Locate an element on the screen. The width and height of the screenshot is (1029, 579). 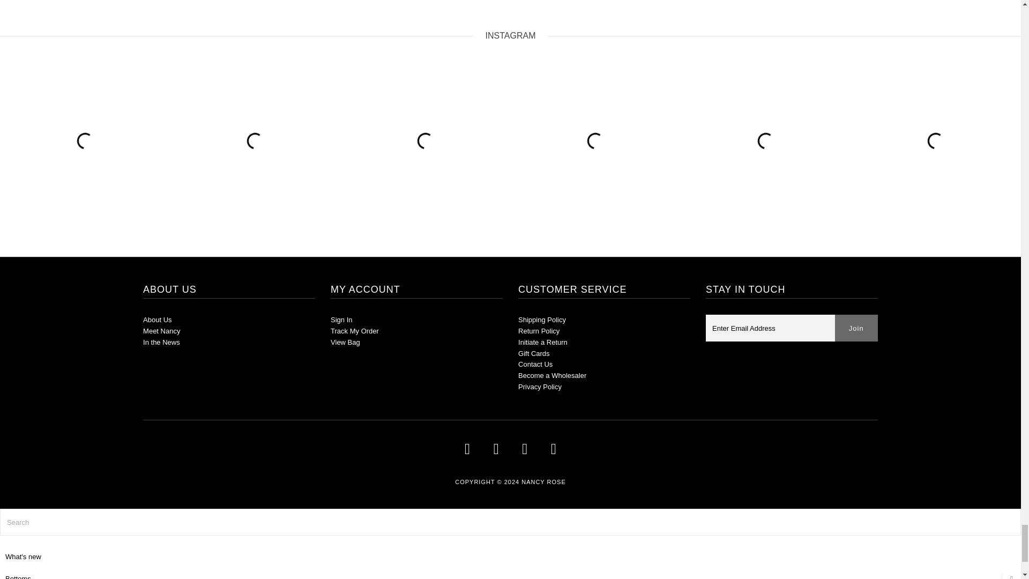
Join is located at coordinates (856, 328).